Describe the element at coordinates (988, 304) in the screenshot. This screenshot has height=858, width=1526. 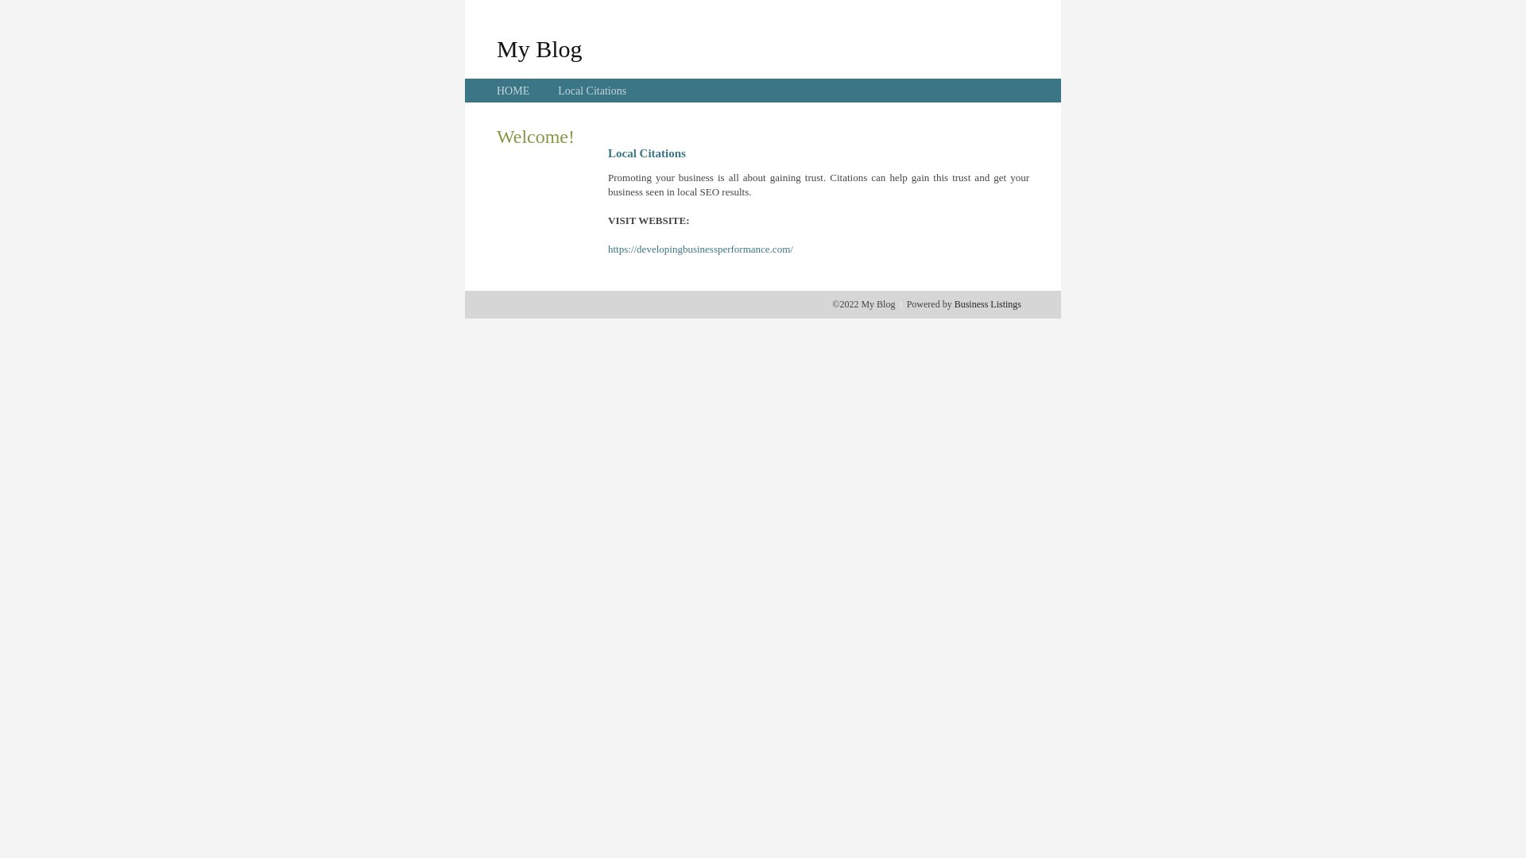
I see `Business Listings` at that location.